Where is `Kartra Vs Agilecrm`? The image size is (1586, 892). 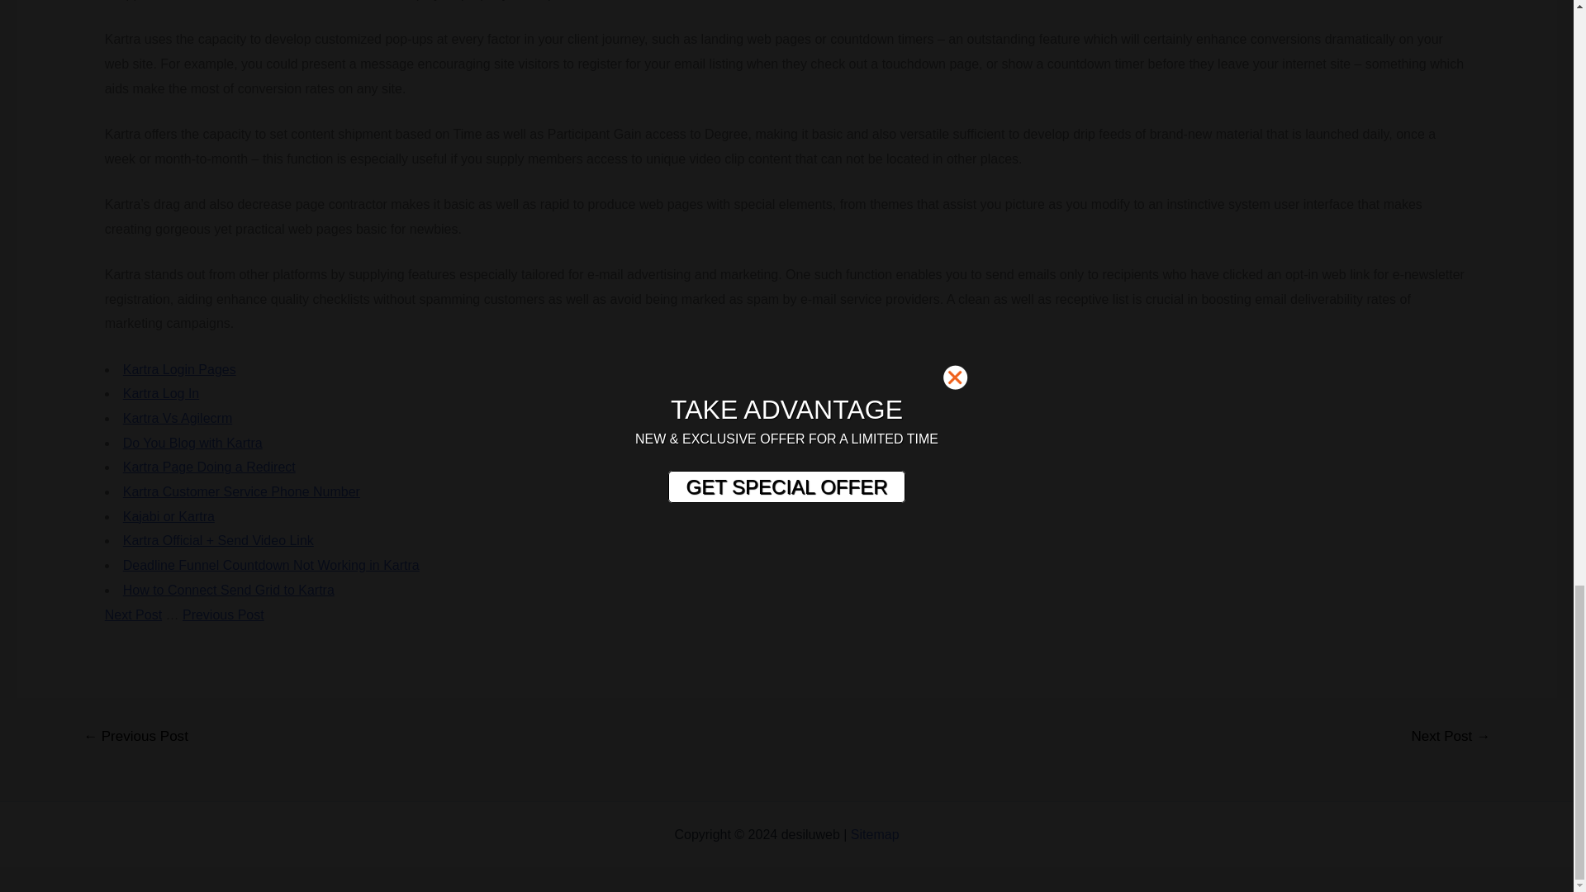
Kartra Vs Agilecrm is located at coordinates (177, 418).